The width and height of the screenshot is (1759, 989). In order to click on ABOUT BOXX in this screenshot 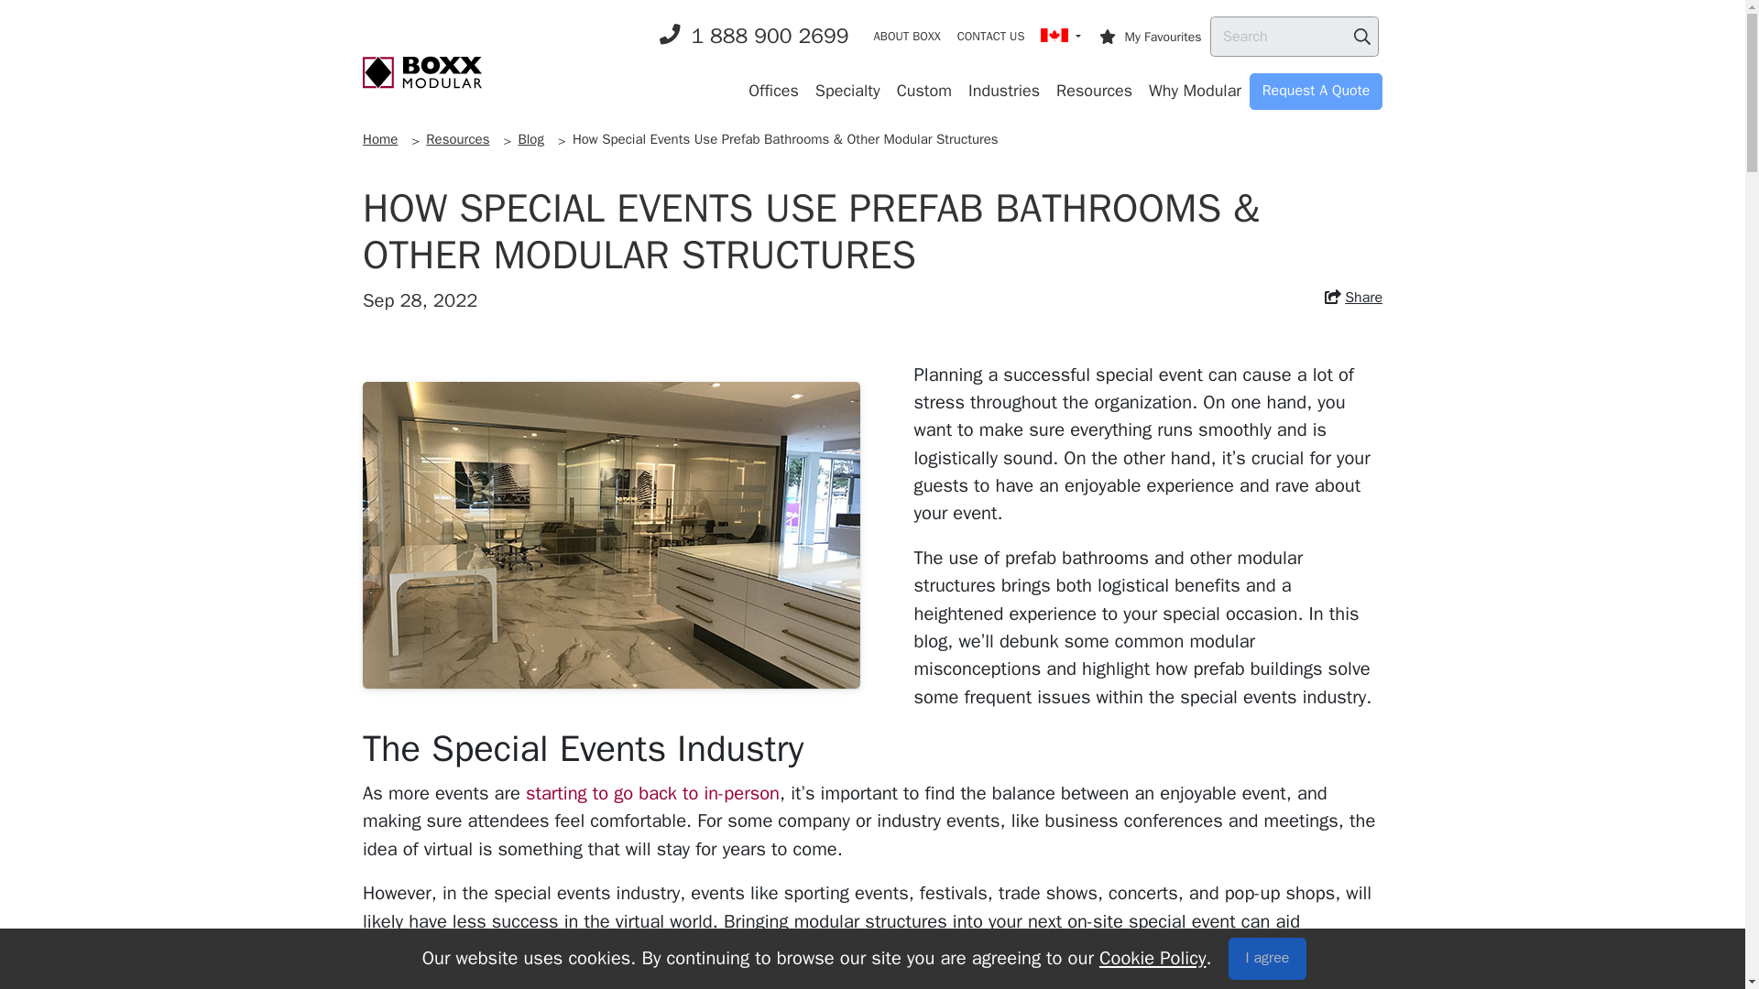, I will do `click(907, 37)`.